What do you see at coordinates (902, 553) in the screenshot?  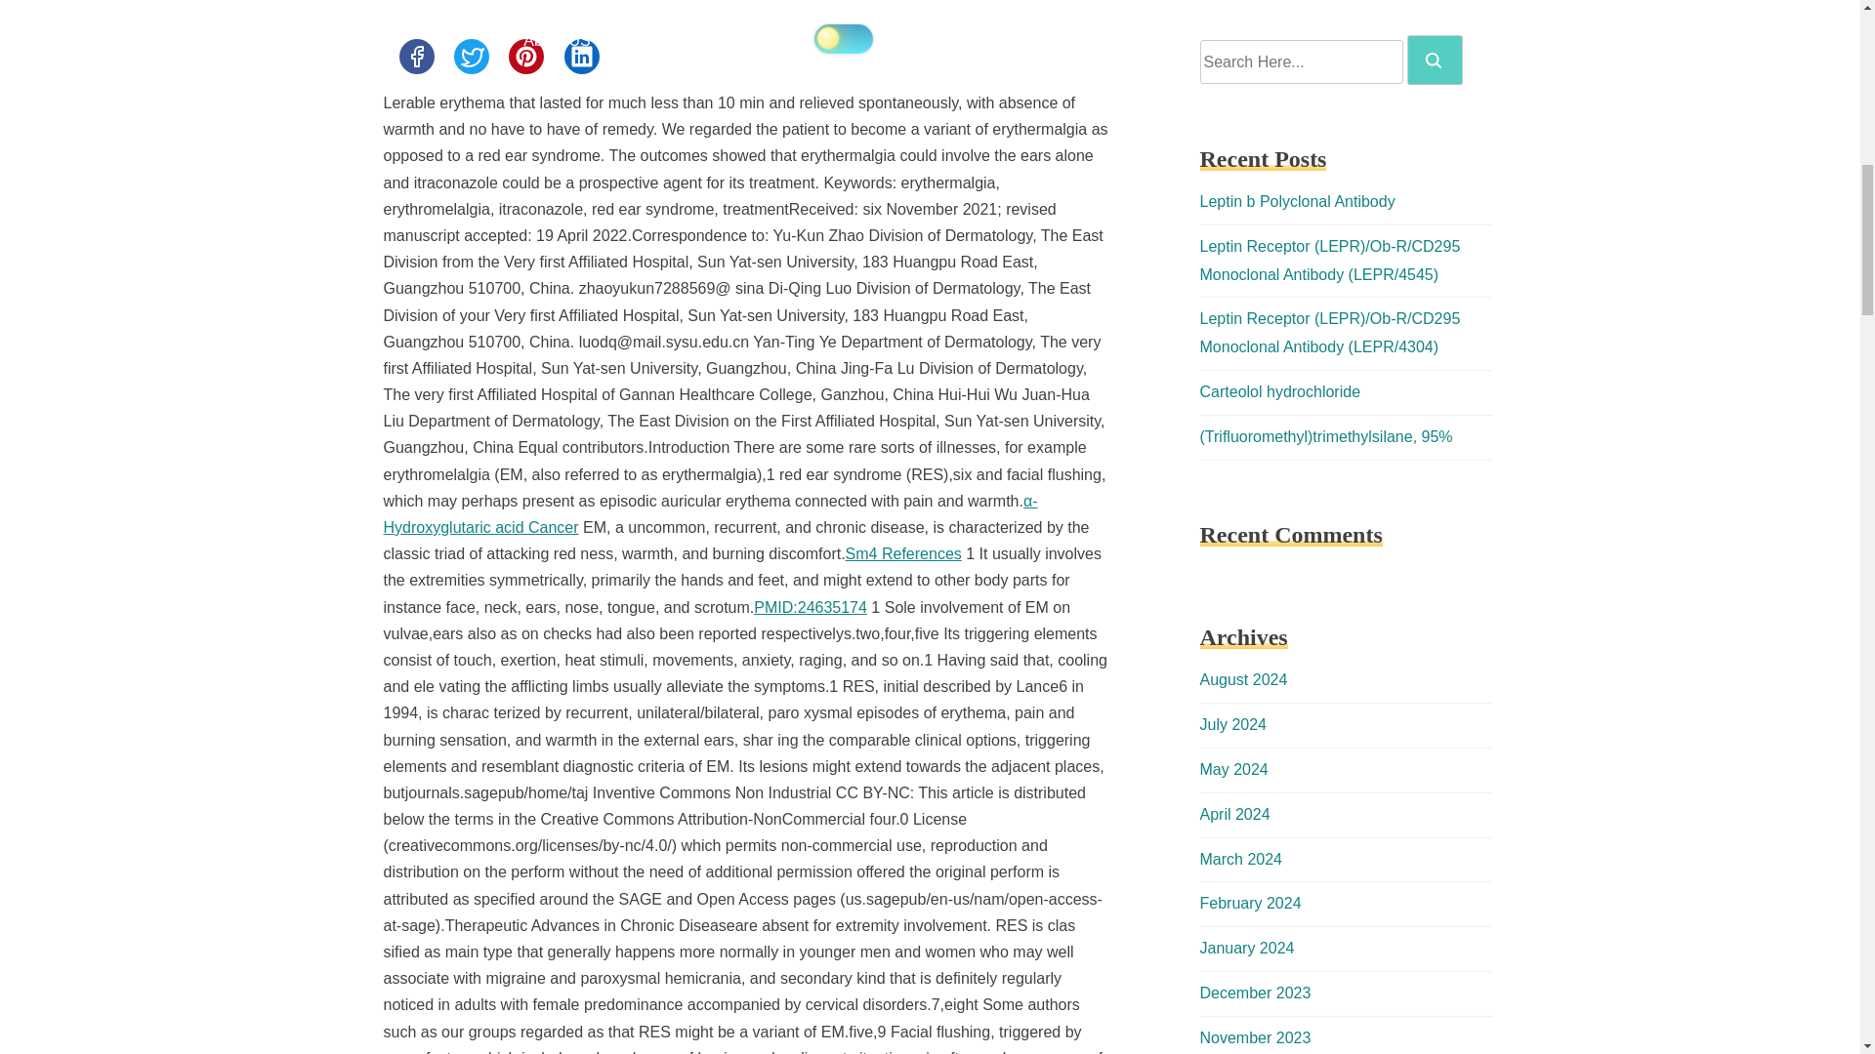 I see `Sm4 References` at bounding box center [902, 553].